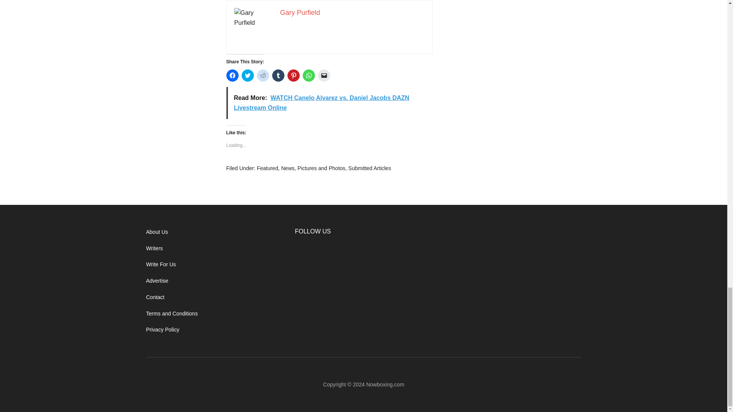 This screenshot has height=412, width=733. What do you see at coordinates (370, 168) in the screenshot?
I see `Submitted Articles` at bounding box center [370, 168].